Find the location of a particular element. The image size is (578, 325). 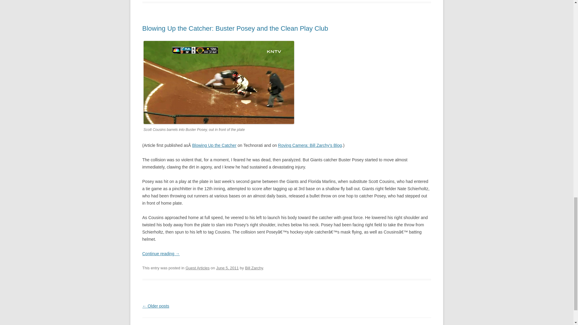

Bill Zarchy is located at coordinates (254, 268).